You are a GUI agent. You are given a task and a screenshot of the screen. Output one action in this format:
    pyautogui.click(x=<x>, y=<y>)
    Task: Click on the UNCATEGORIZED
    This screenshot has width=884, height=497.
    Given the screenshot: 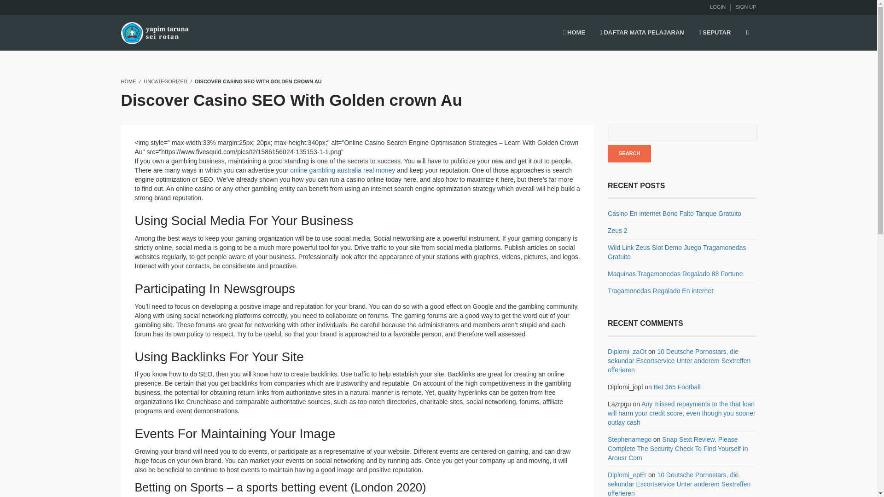 What is the action you would take?
    pyautogui.click(x=165, y=81)
    